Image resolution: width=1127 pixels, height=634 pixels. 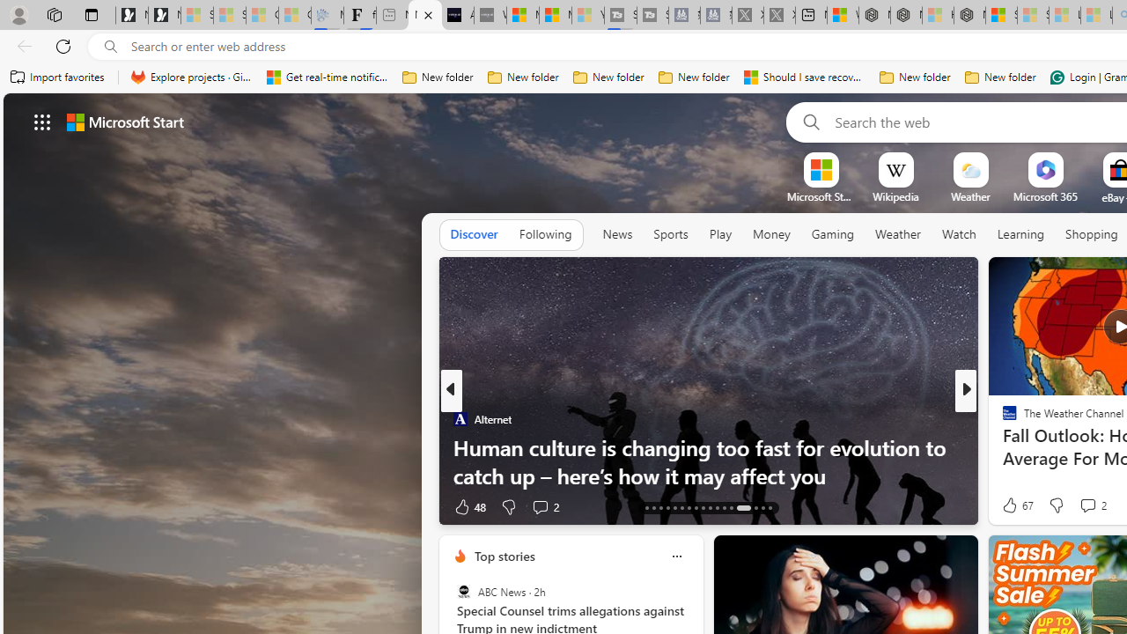 What do you see at coordinates (907, 16) in the screenshot?
I see `Nordace - Summer Adventures 2024` at bounding box center [907, 16].